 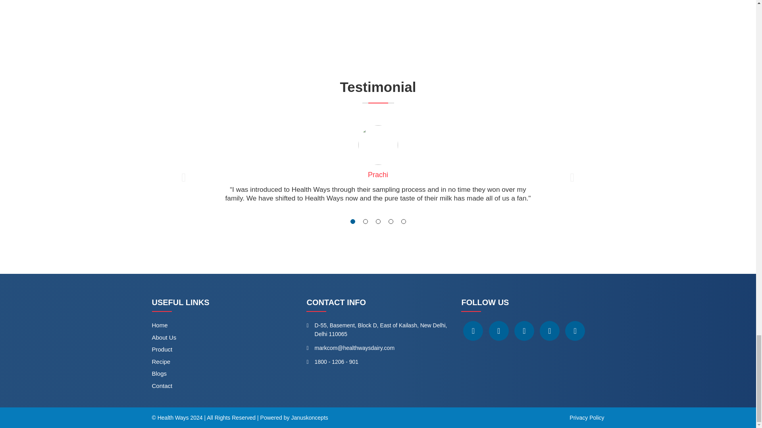 I want to click on Twitter, so click(x=499, y=331).